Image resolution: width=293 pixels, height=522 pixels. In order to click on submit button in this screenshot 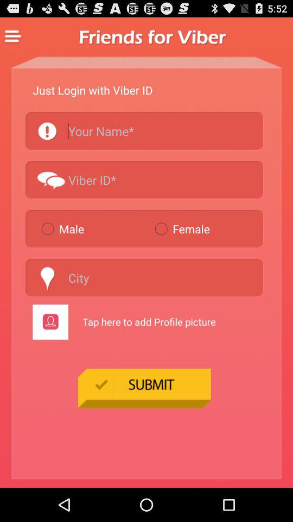, I will do `click(144, 388)`.